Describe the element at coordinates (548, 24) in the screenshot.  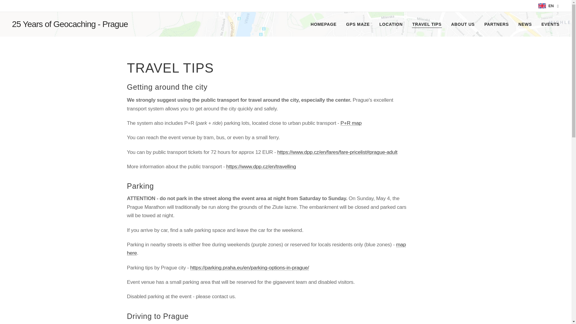
I see `EVENTS` at that location.